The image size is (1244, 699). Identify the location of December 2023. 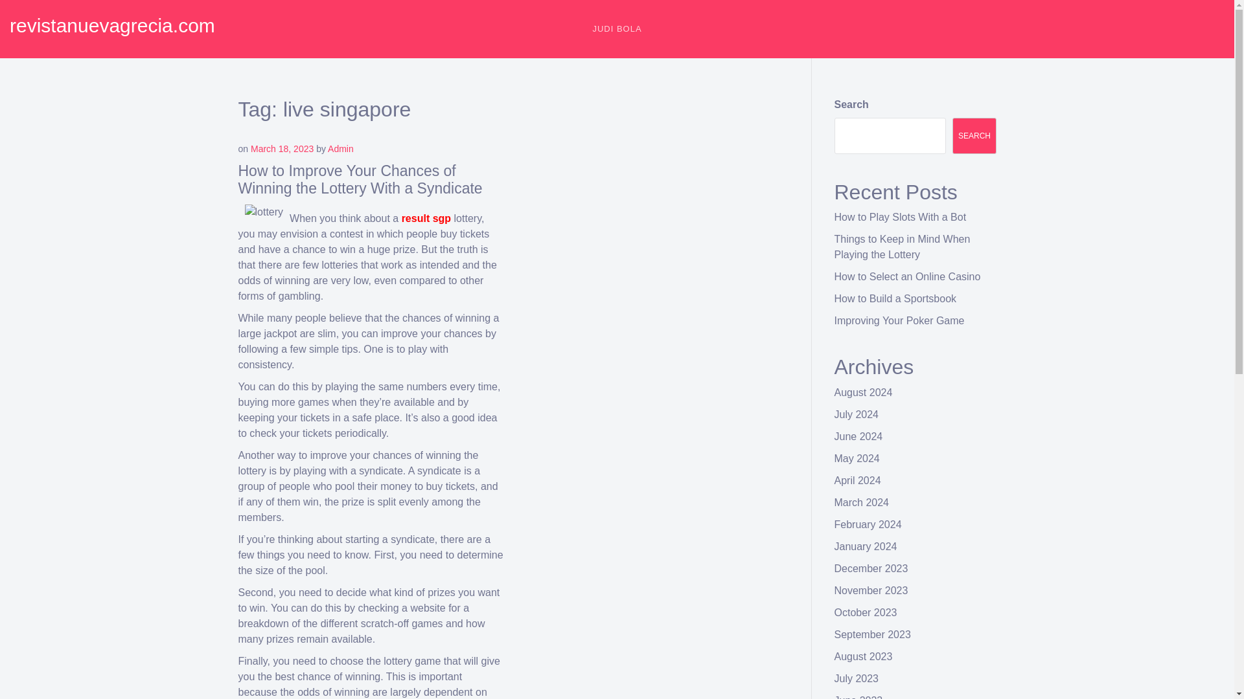
(871, 568).